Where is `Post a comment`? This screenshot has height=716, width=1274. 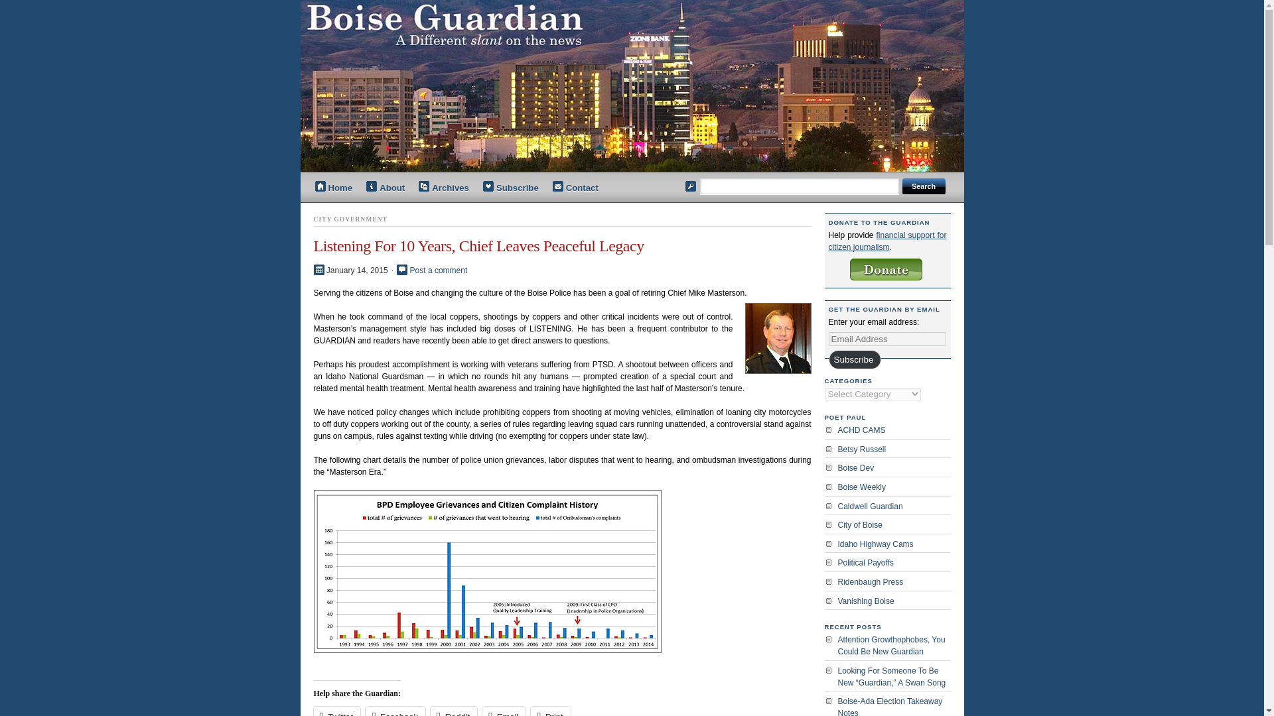
Post a comment is located at coordinates (439, 270).